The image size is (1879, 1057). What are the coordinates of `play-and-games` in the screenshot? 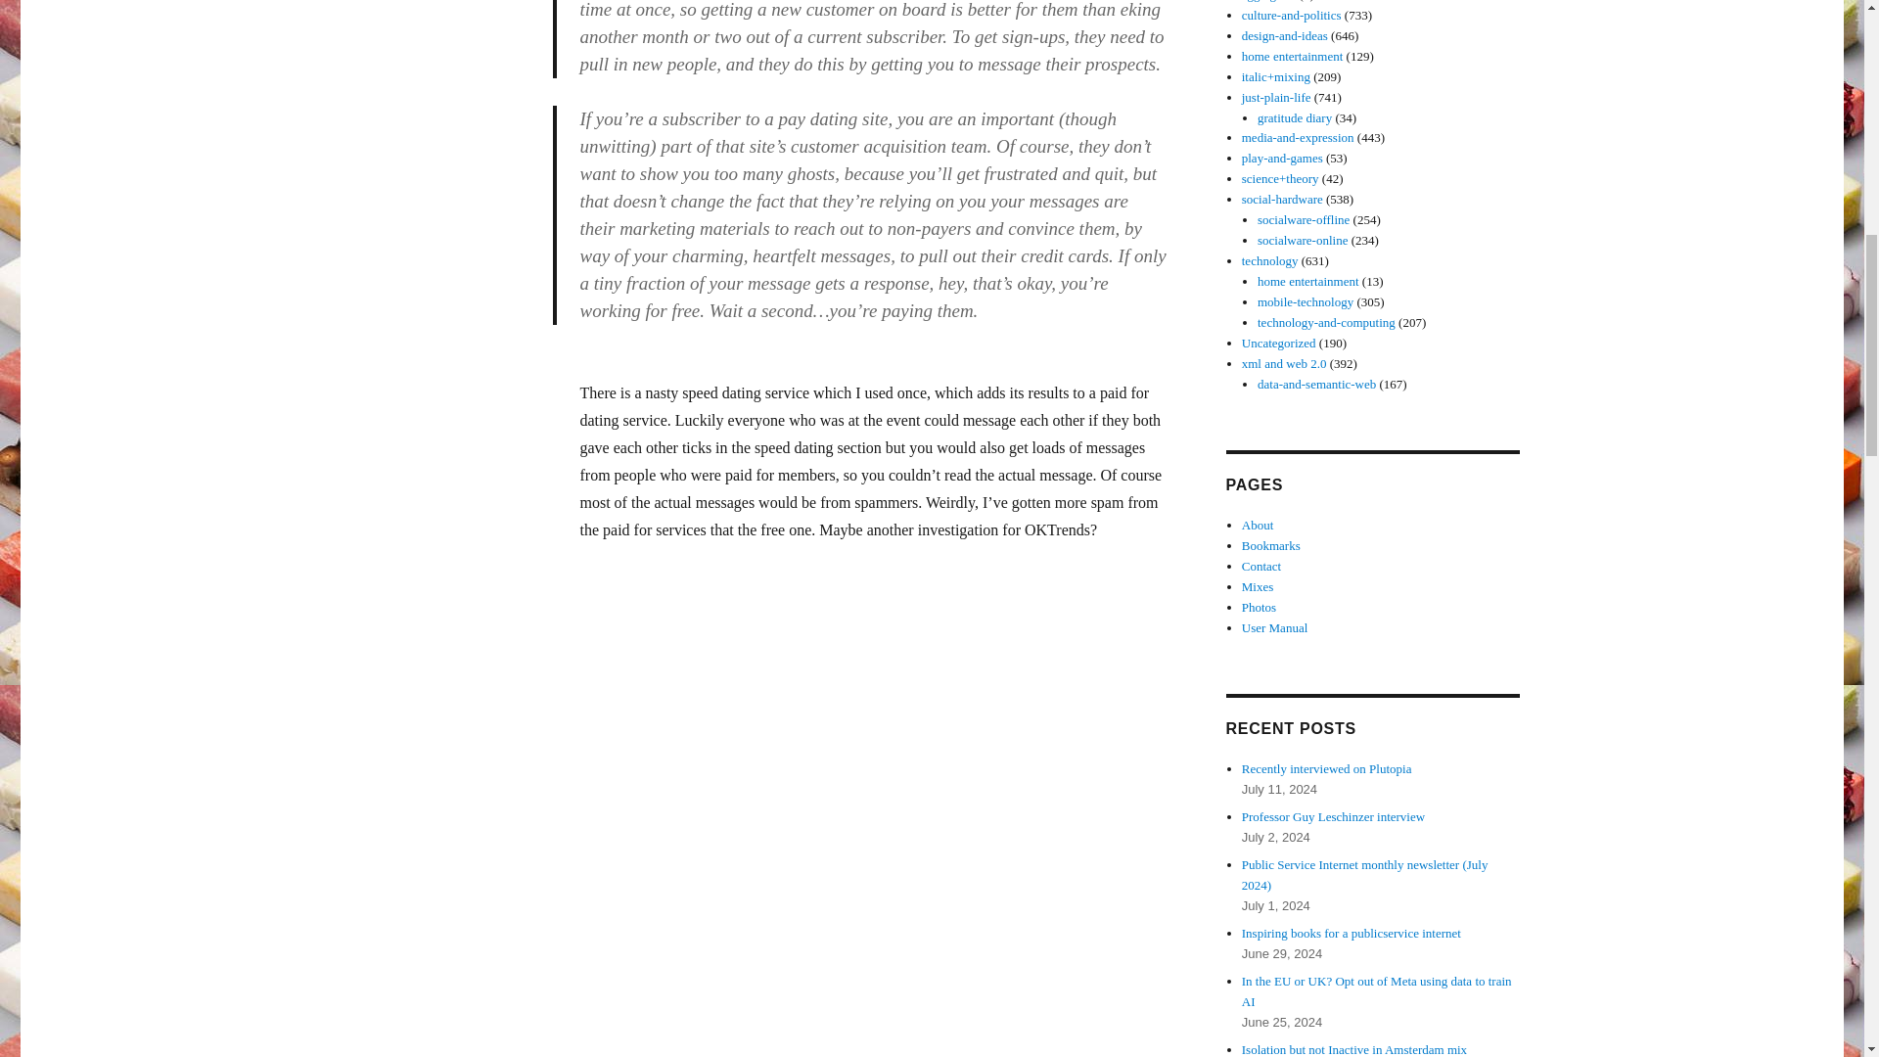 It's located at (1282, 158).